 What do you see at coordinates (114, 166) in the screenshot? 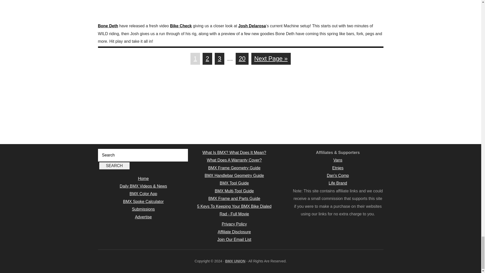
I see `Search` at bounding box center [114, 166].